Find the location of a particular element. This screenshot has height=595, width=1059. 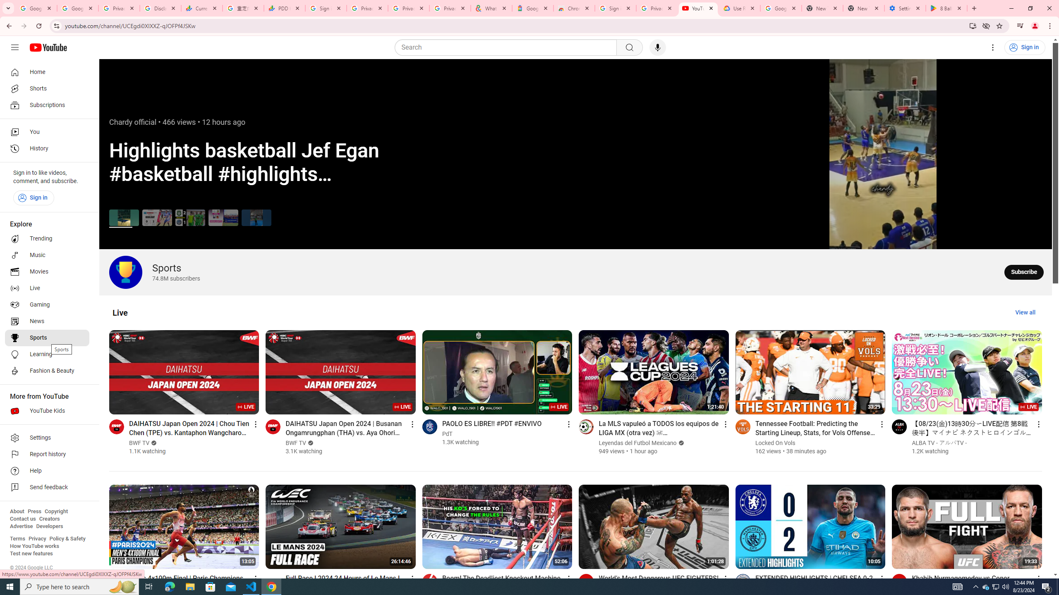

Music is located at coordinates (47, 255).